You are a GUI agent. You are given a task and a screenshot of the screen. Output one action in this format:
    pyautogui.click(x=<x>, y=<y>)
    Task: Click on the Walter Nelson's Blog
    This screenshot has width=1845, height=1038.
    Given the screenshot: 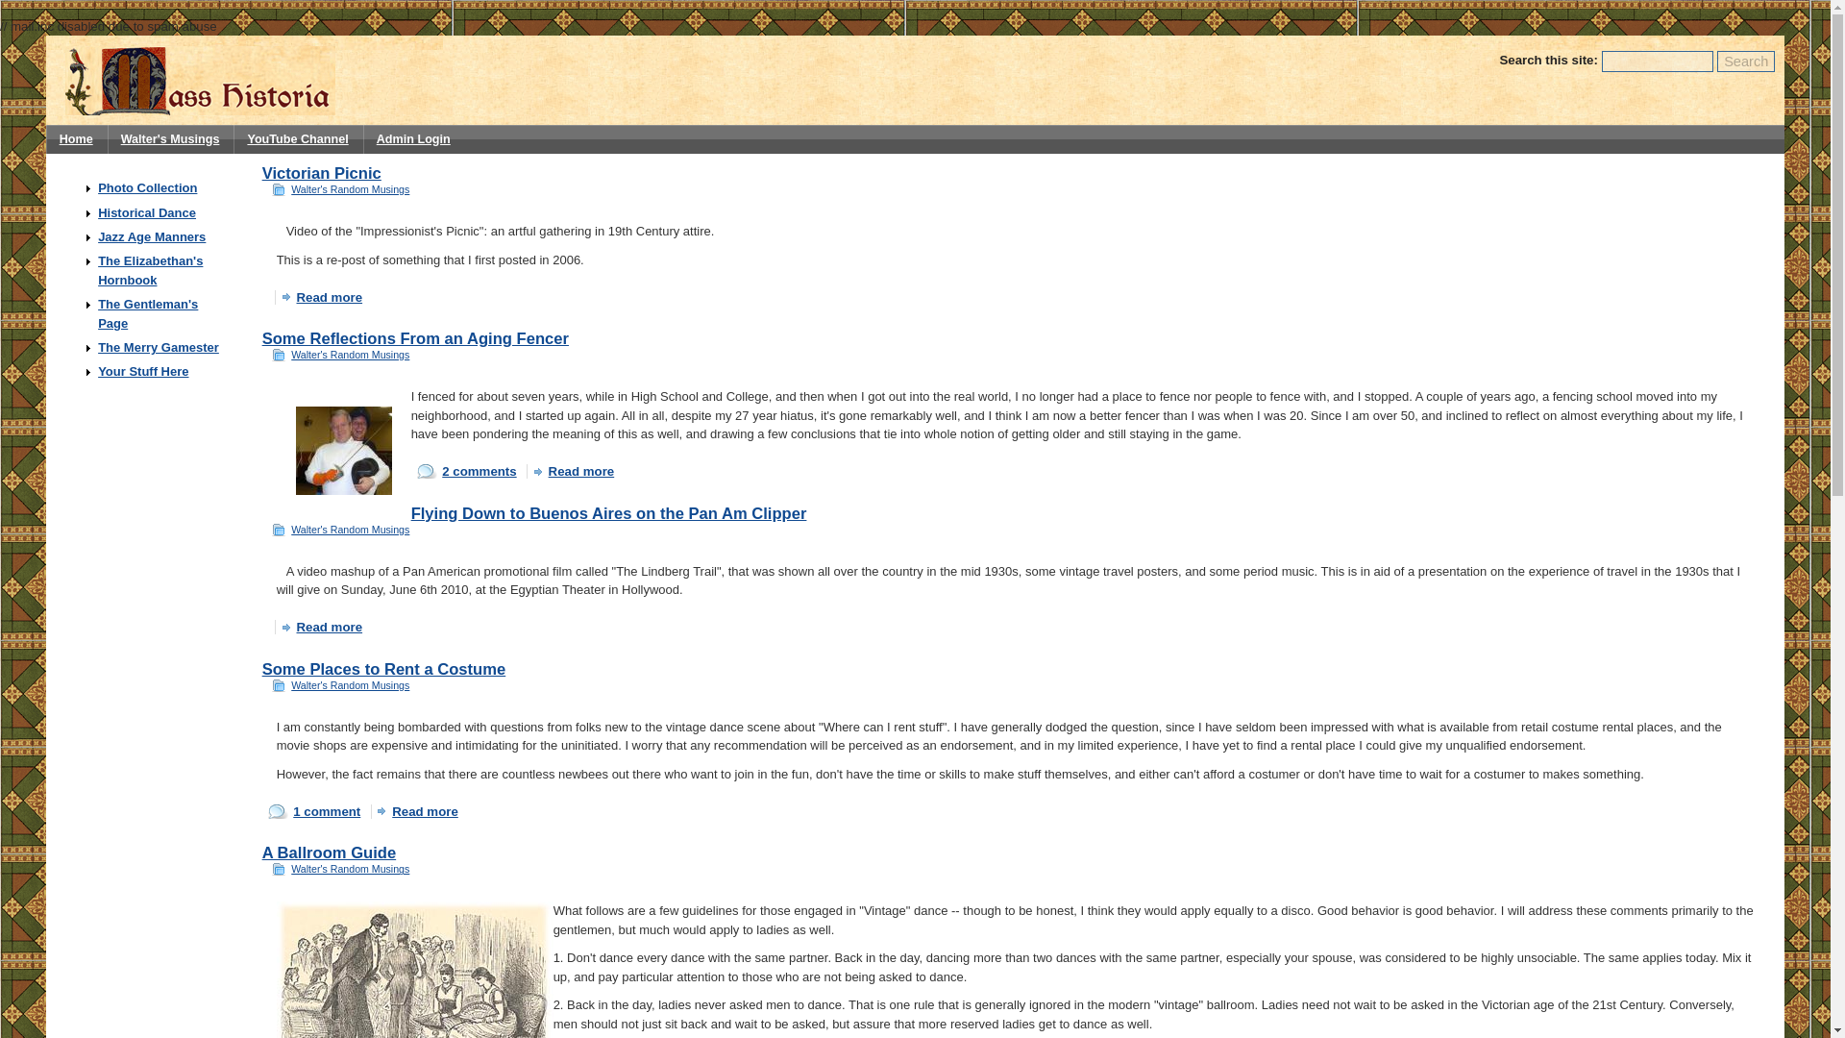 What is the action you would take?
    pyautogui.click(x=170, y=138)
    